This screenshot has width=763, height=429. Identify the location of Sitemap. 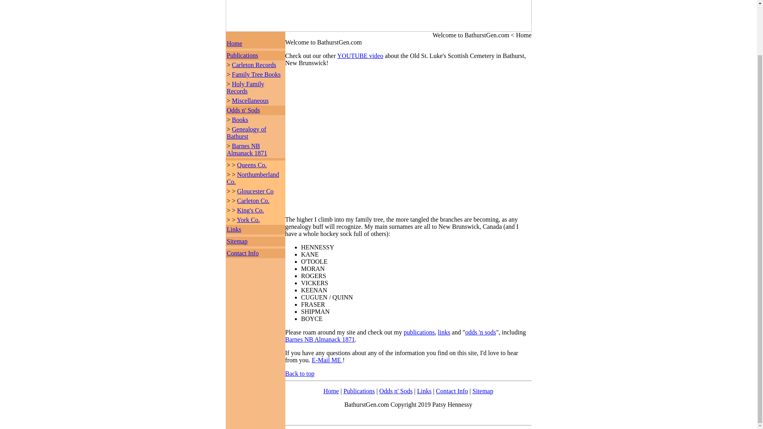
(237, 241).